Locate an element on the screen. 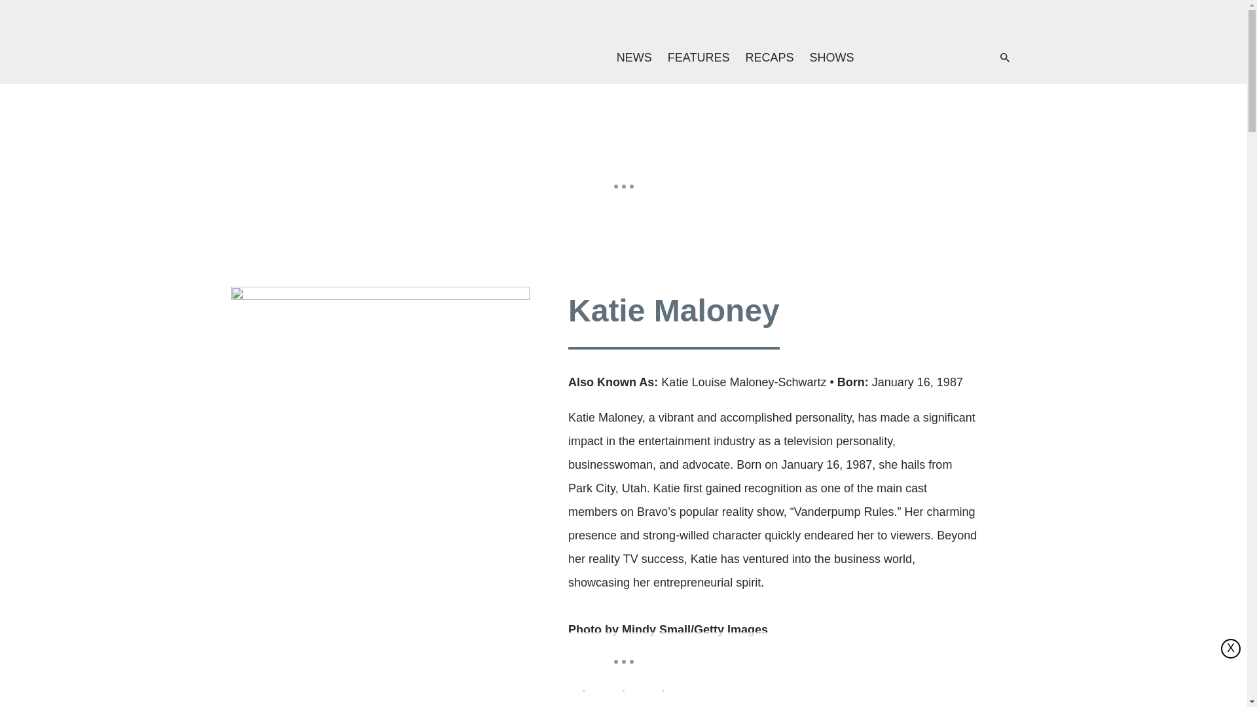 This screenshot has width=1257, height=707. RECAPS is located at coordinates (769, 58).